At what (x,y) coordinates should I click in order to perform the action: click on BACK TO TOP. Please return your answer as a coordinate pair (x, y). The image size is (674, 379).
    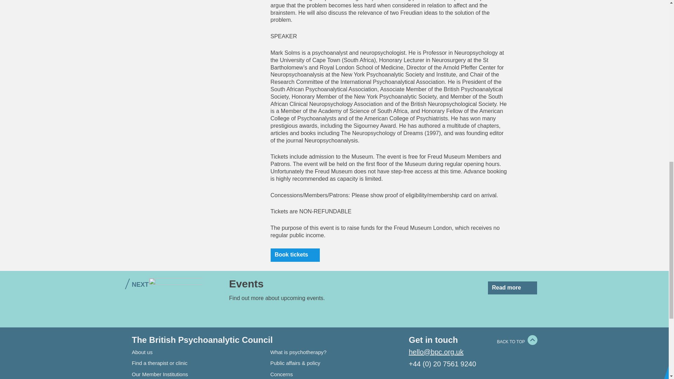
    Looking at the image, I should click on (511, 341).